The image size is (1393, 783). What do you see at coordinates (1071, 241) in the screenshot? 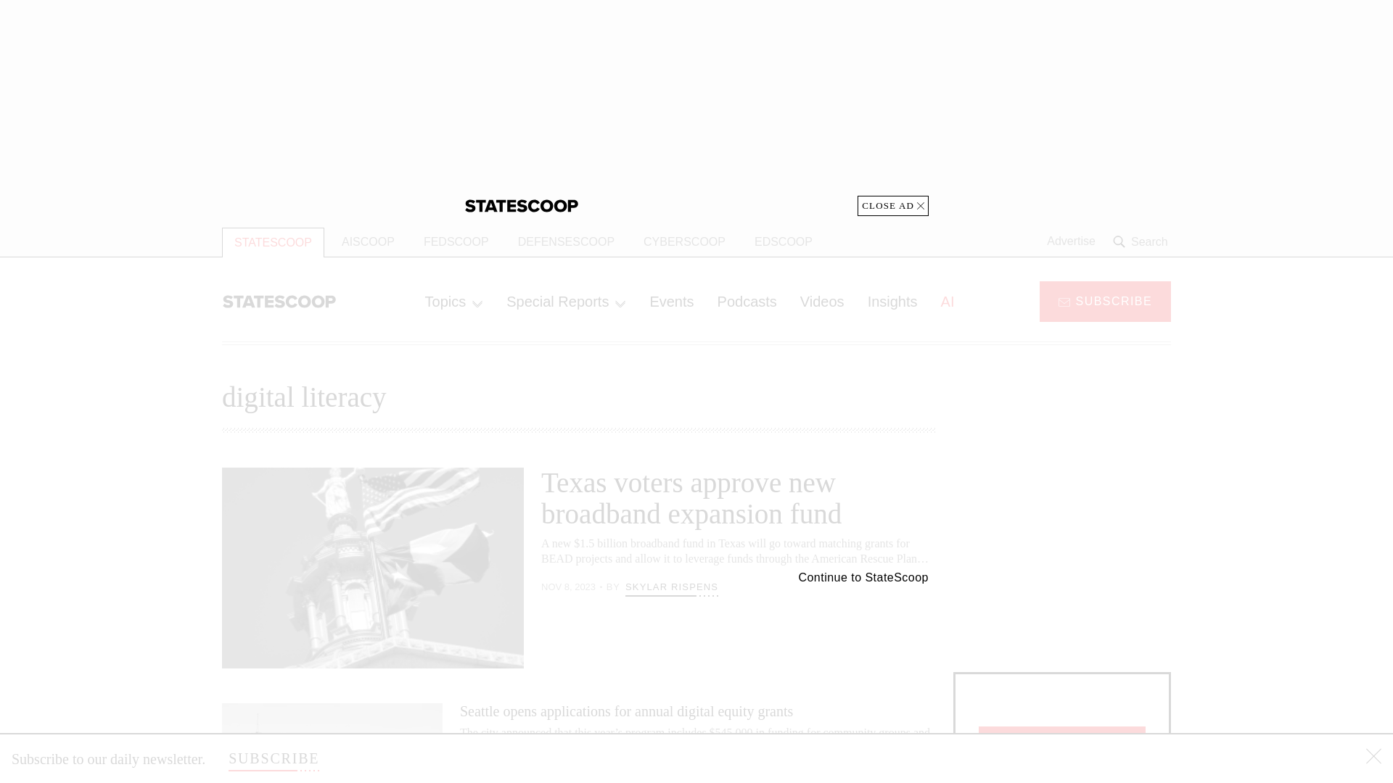
I see `Advertise` at bounding box center [1071, 241].